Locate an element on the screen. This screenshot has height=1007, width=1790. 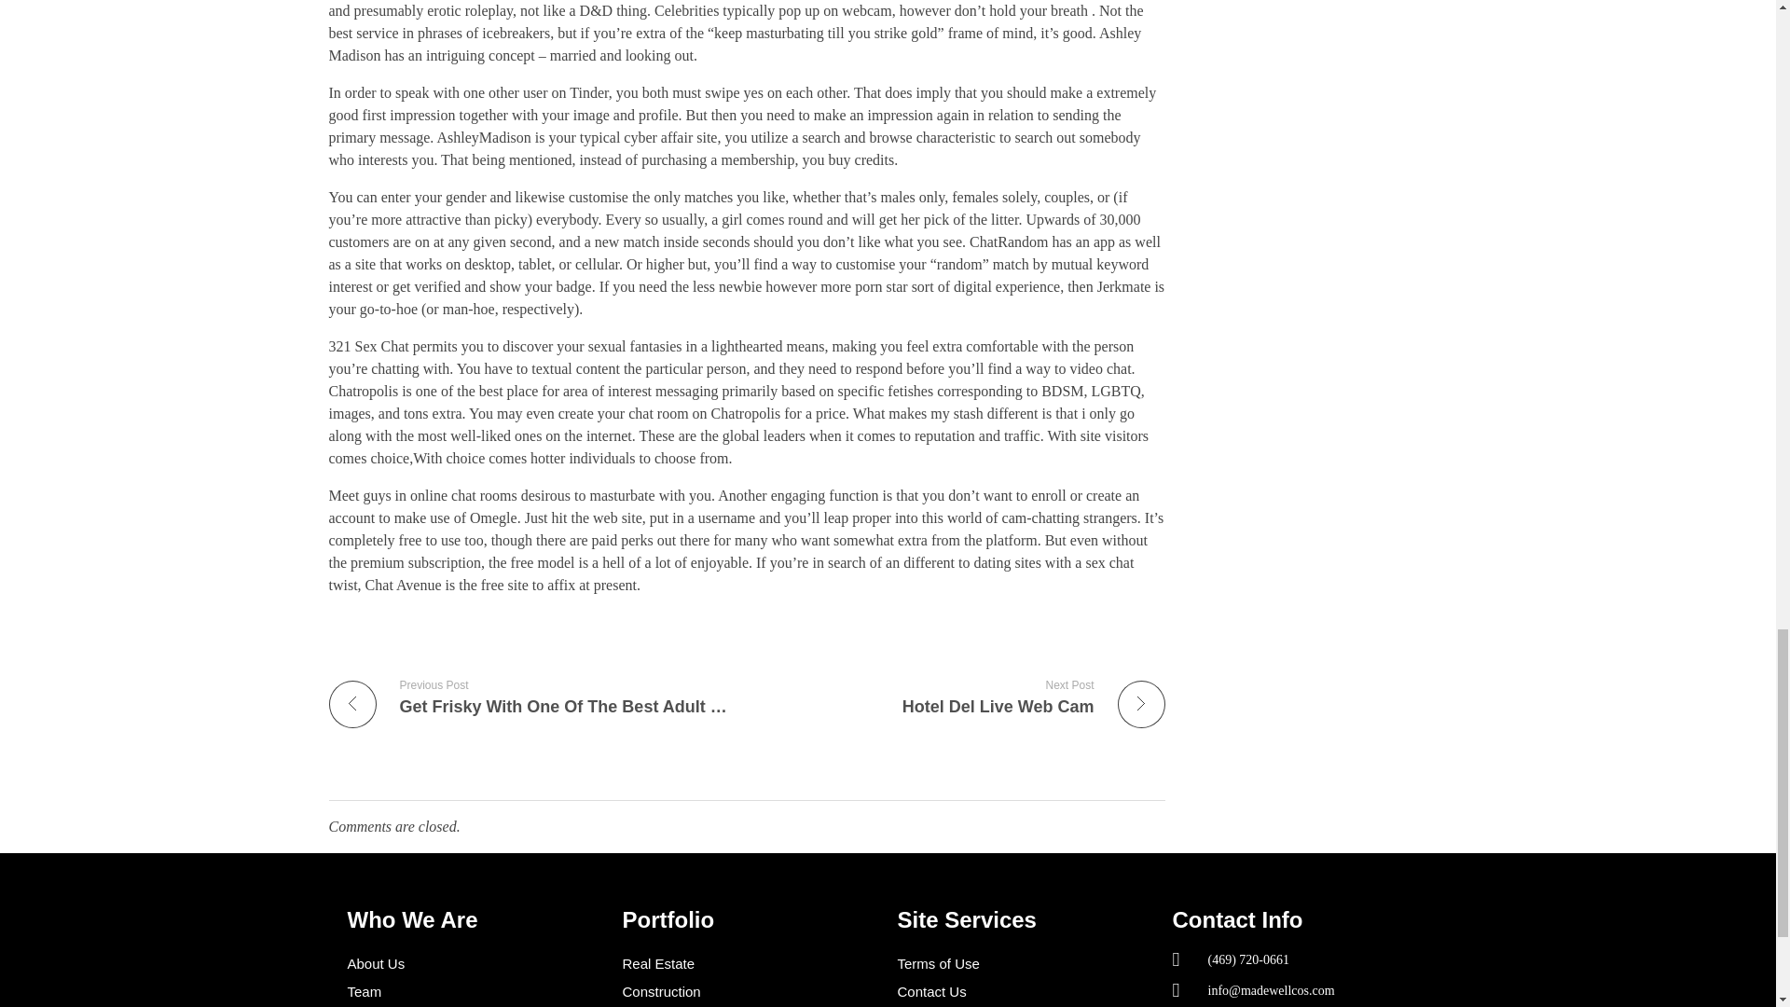
Team is located at coordinates (475, 991).